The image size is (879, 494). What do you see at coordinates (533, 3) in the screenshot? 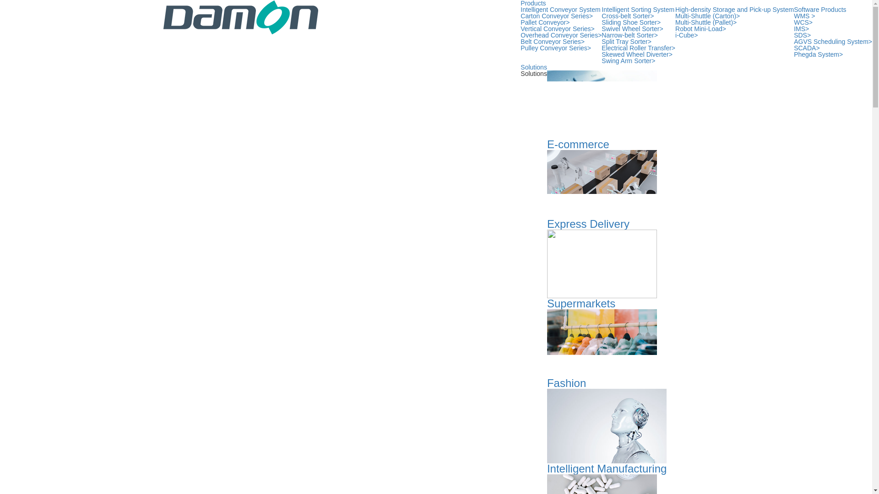
I see `Products` at bounding box center [533, 3].